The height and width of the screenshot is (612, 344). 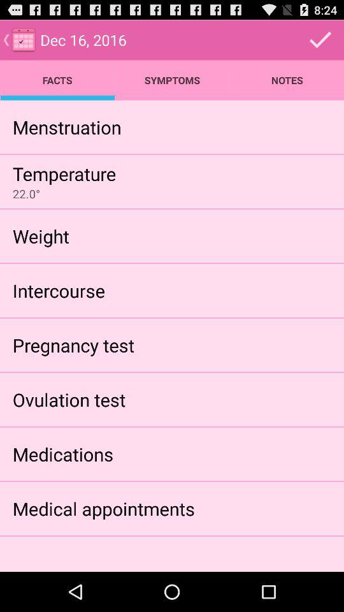 What do you see at coordinates (320, 40) in the screenshot?
I see `save the info` at bounding box center [320, 40].